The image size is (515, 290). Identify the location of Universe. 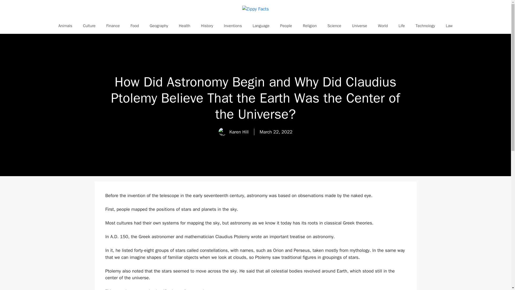
(359, 26).